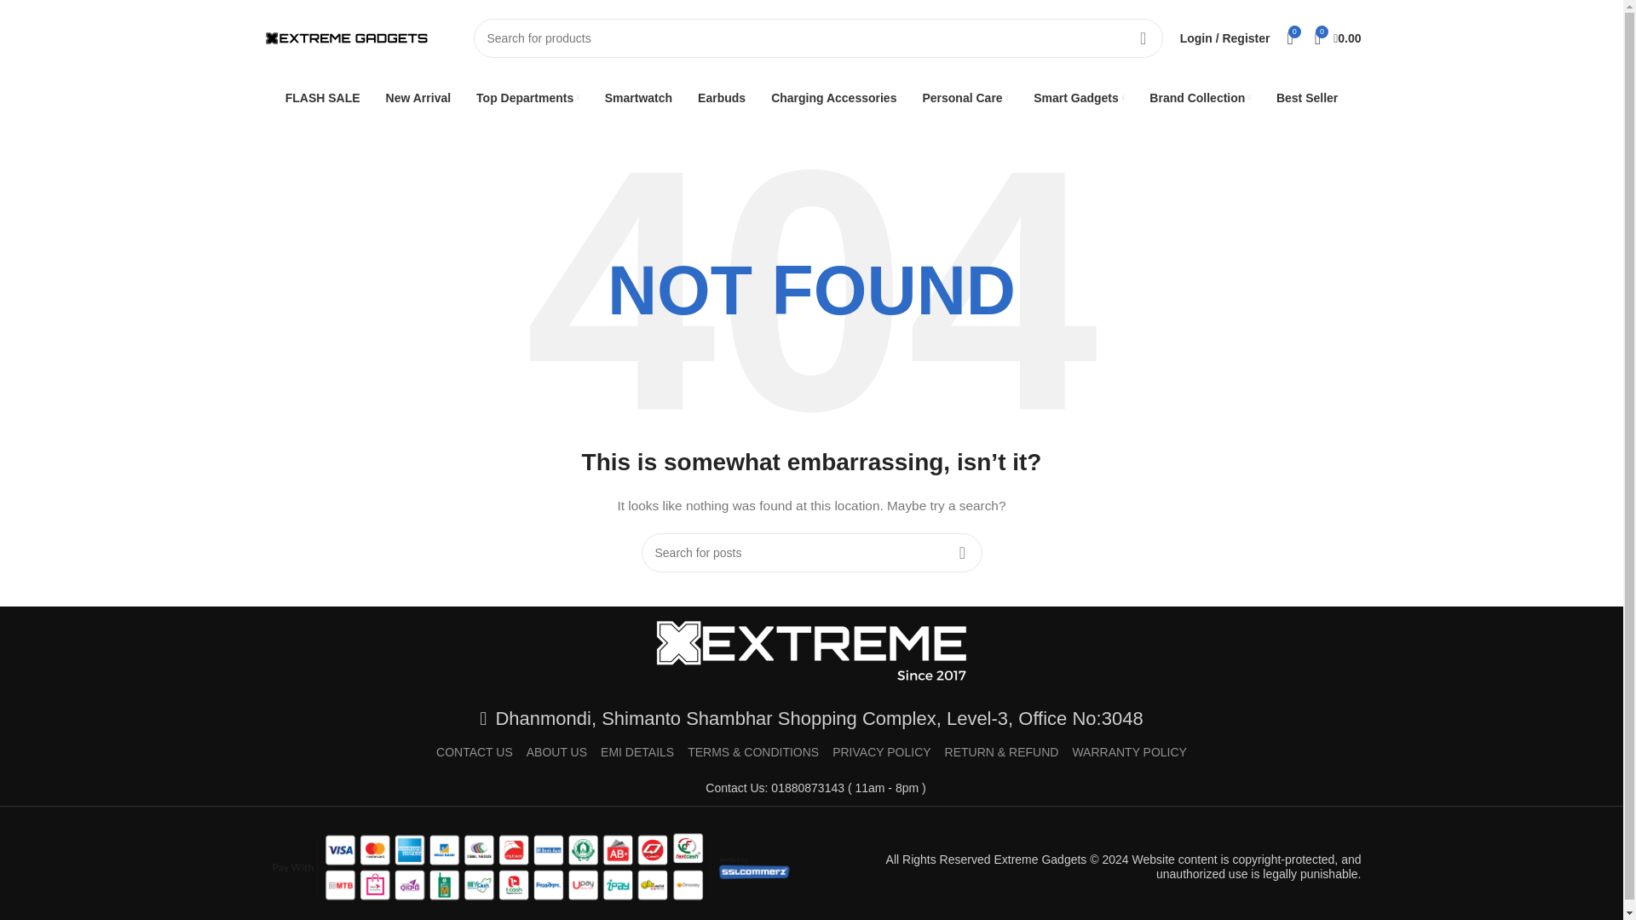  What do you see at coordinates (722, 98) in the screenshot?
I see `Earbuds` at bounding box center [722, 98].